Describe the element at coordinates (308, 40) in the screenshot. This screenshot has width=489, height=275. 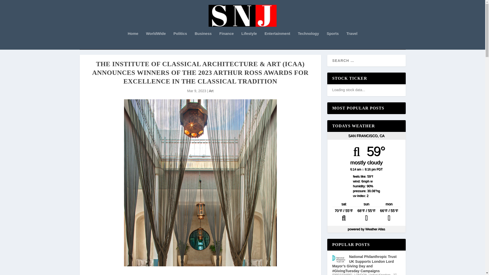
I see `Technology` at that location.